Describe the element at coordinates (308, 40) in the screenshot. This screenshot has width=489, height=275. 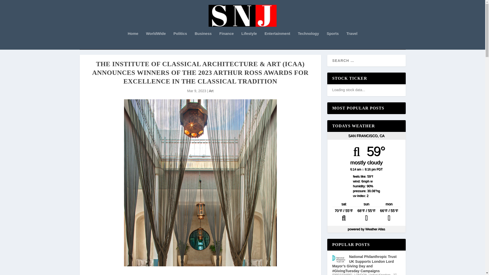
I see `Technology` at that location.